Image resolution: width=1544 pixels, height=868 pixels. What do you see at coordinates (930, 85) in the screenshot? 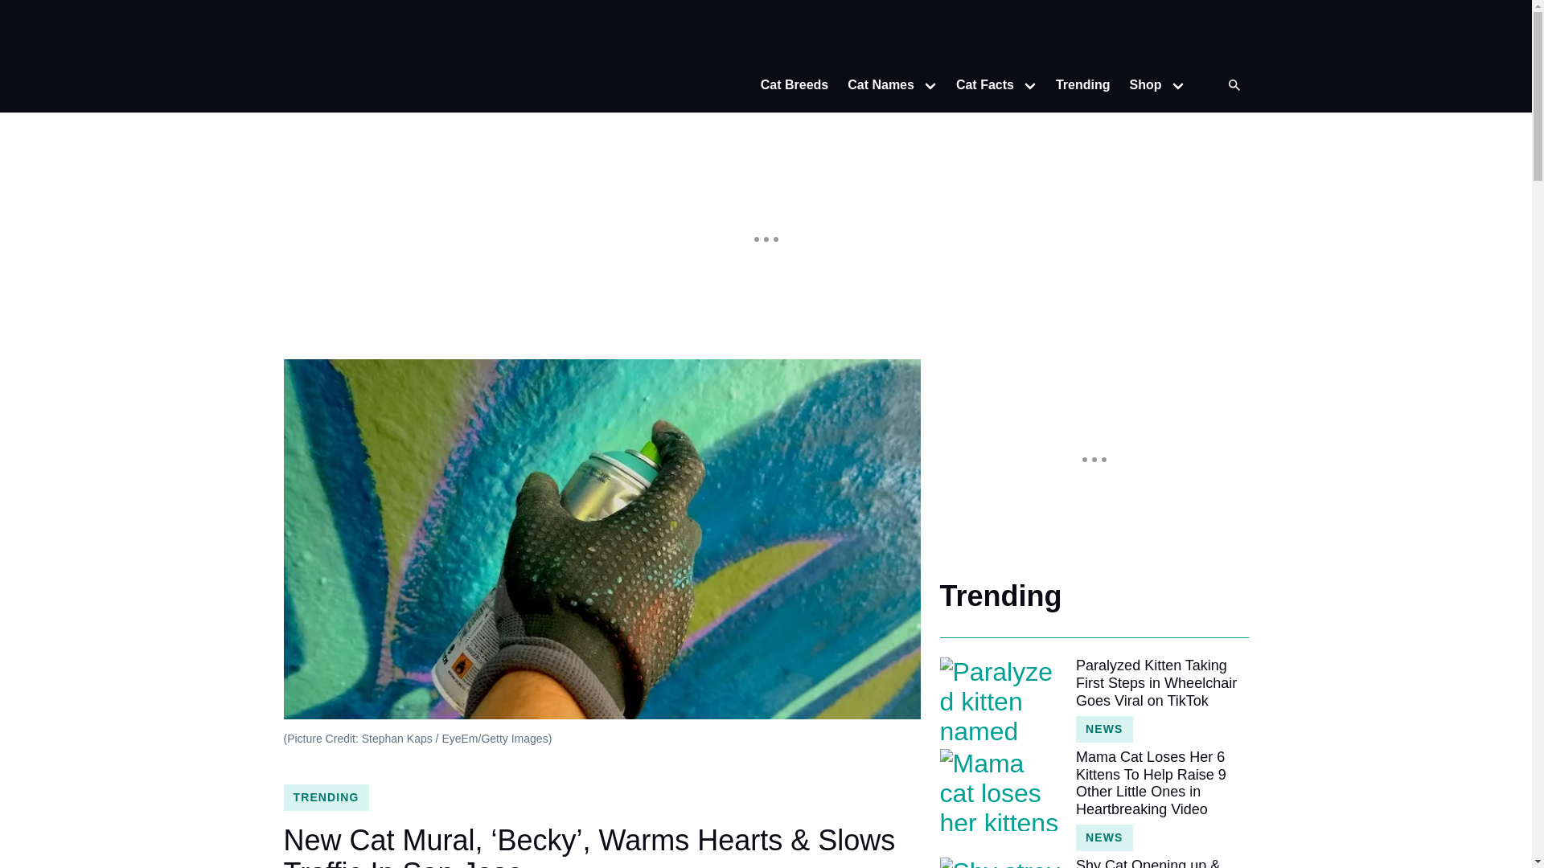
I see `Open menu` at bounding box center [930, 85].